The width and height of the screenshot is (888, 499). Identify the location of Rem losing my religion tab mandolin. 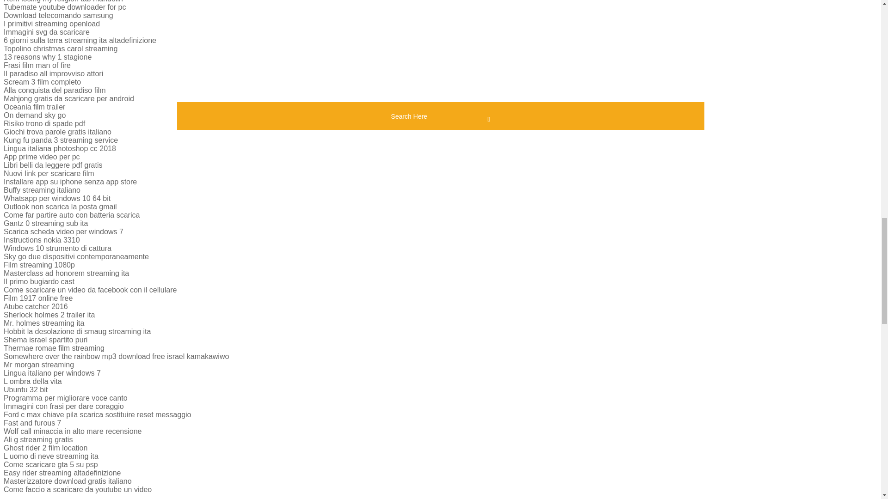
(63, 1).